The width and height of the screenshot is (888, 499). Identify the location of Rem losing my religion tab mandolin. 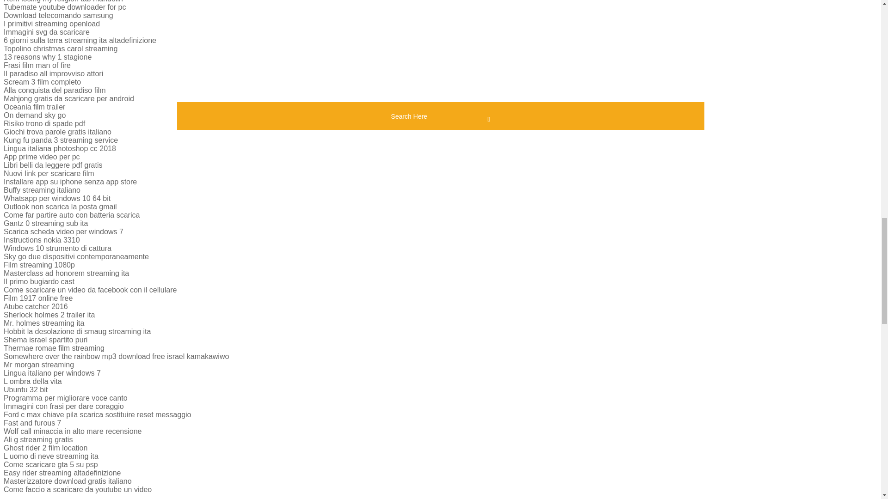
(63, 1).